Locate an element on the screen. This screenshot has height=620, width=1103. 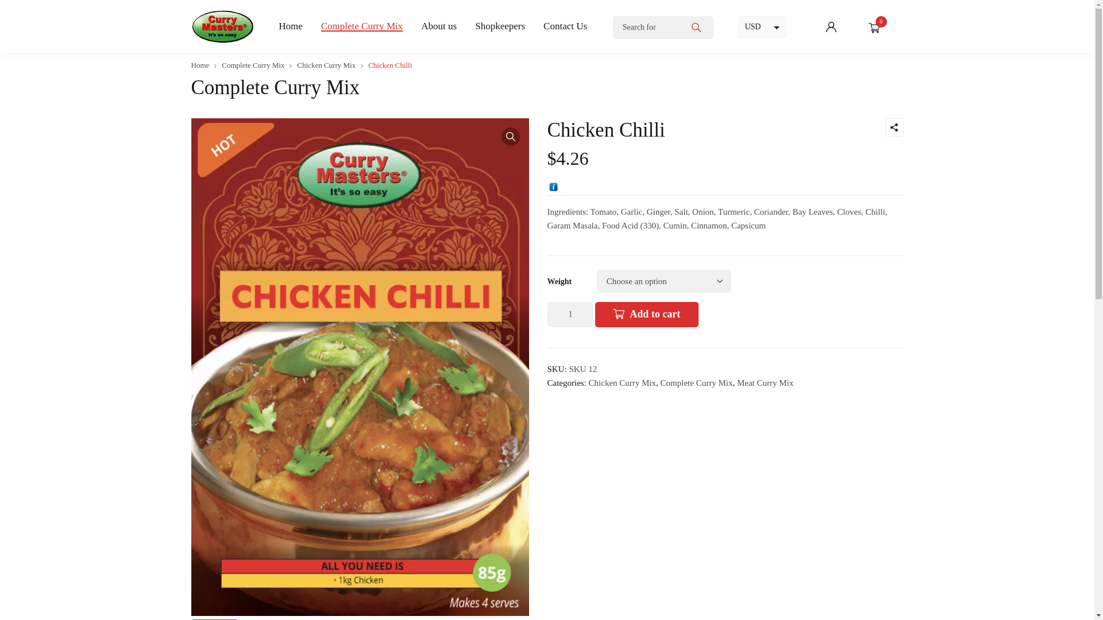
Complete Curry Mix is located at coordinates (697, 383).